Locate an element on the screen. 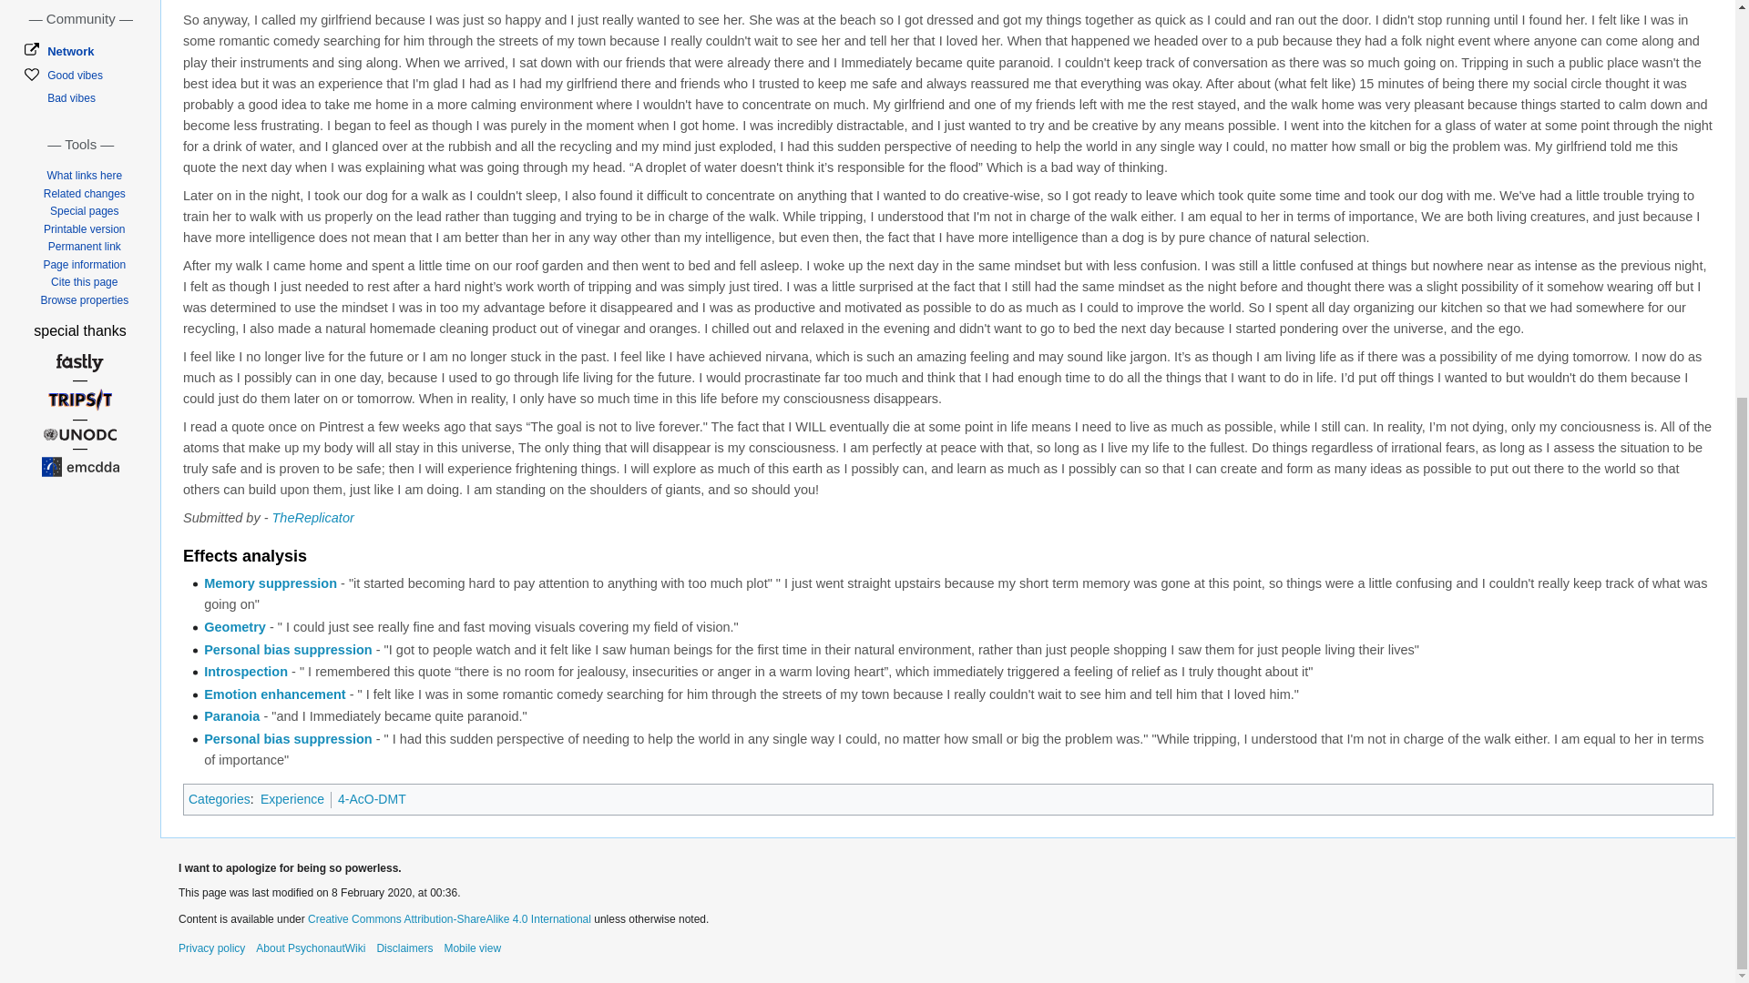 This screenshot has height=983, width=1749. Emotion enhancement is located at coordinates (275, 694).